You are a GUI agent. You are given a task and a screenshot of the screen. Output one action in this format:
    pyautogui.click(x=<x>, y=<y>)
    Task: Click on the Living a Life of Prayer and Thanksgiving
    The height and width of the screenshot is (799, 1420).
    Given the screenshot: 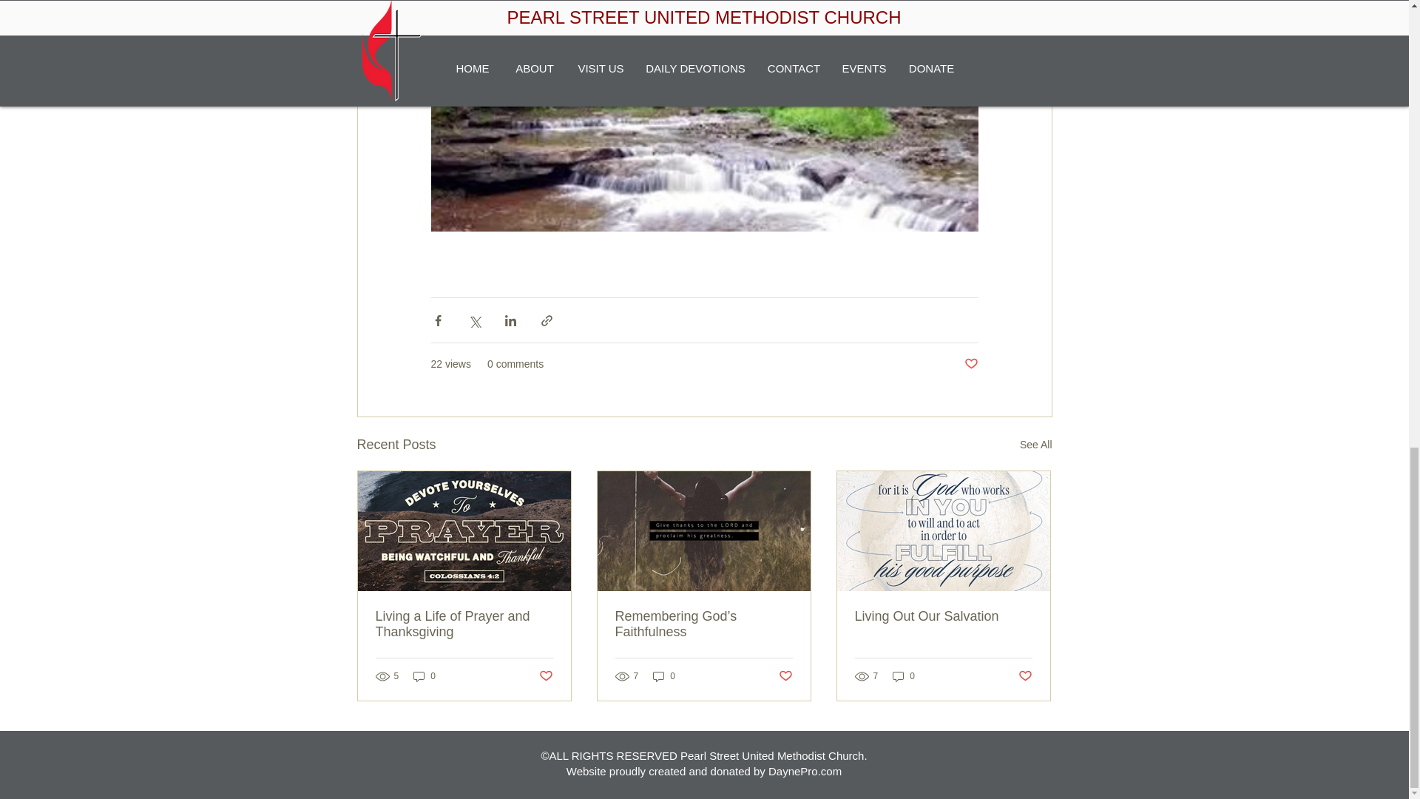 What is the action you would take?
    pyautogui.click(x=464, y=624)
    